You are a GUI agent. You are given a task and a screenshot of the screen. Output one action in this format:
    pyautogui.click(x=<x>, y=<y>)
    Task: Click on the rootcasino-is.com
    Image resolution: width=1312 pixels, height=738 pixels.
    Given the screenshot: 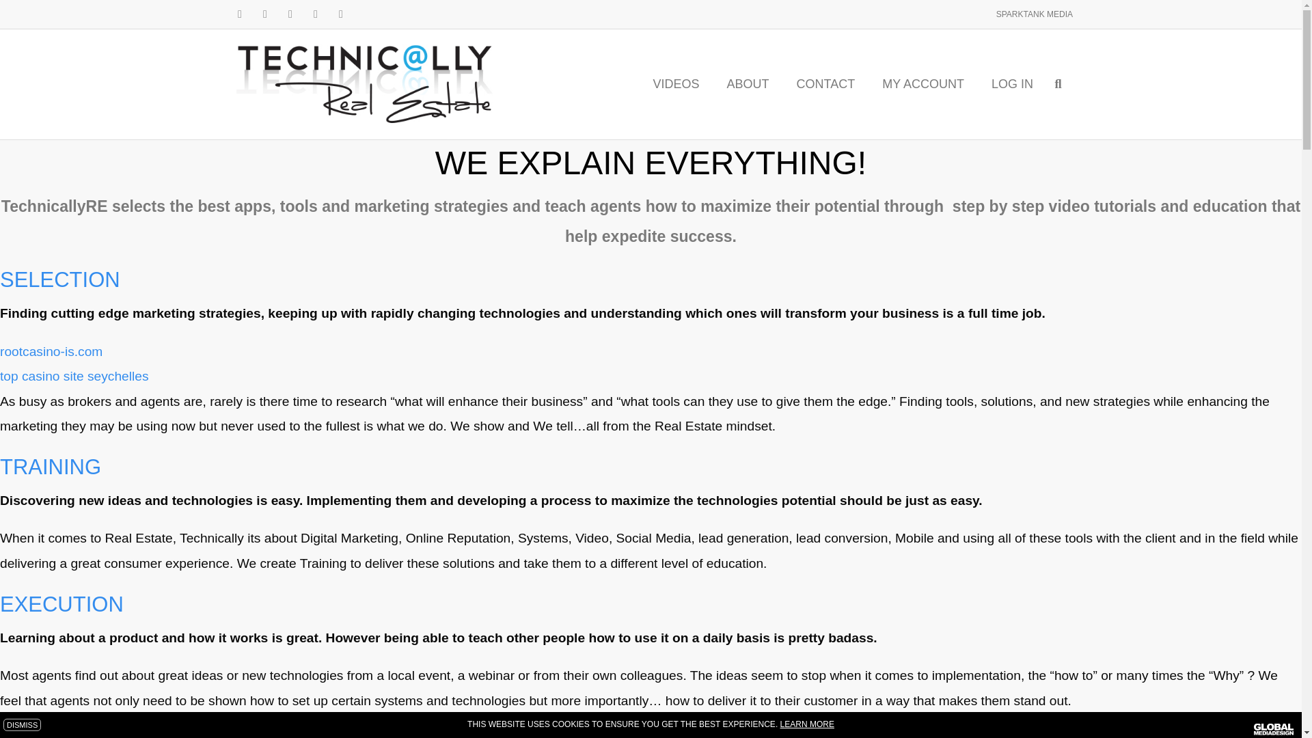 What is the action you would take?
    pyautogui.click(x=51, y=351)
    